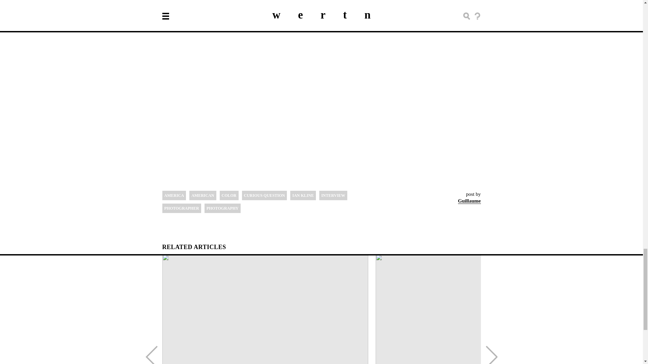 The image size is (648, 364). What do you see at coordinates (469, 201) in the screenshot?
I see `Guillaume` at bounding box center [469, 201].